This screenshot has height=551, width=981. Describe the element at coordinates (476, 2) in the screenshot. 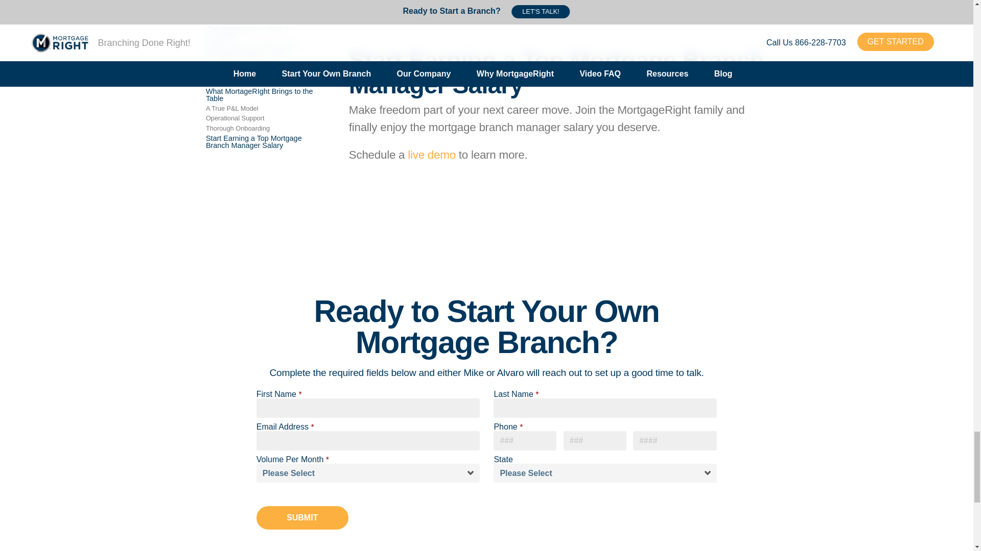

I see `CALL NOW` at that location.